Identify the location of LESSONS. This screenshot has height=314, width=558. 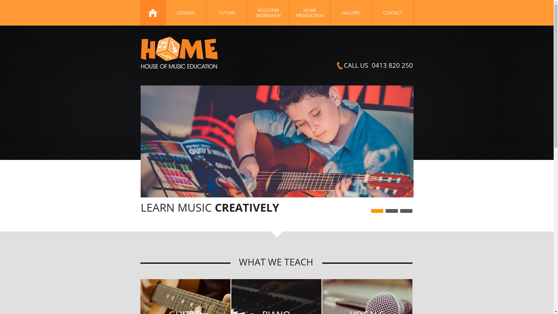
(186, 13).